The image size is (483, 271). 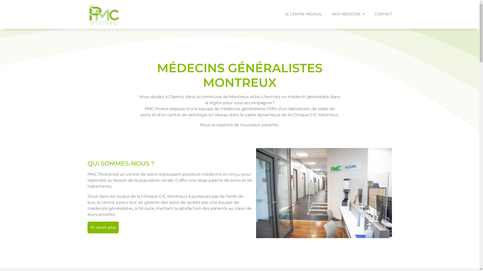 What do you see at coordinates (383, 14) in the screenshot?
I see `CONTACT` at bounding box center [383, 14].